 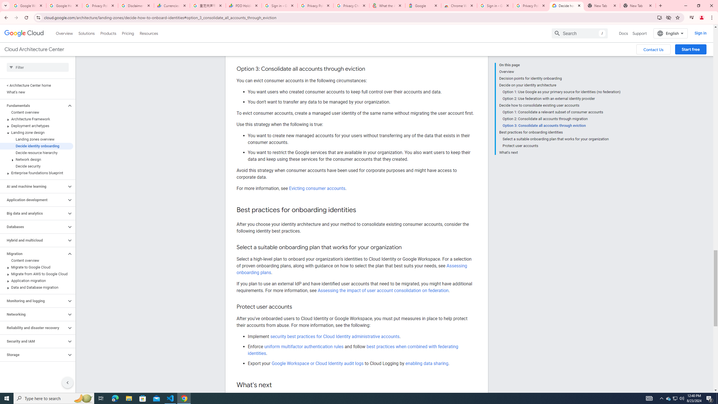 I want to click on PDD Holdings Inc - ADR (PDD) Price & News - Google Finance, so click(x=244, y=6).